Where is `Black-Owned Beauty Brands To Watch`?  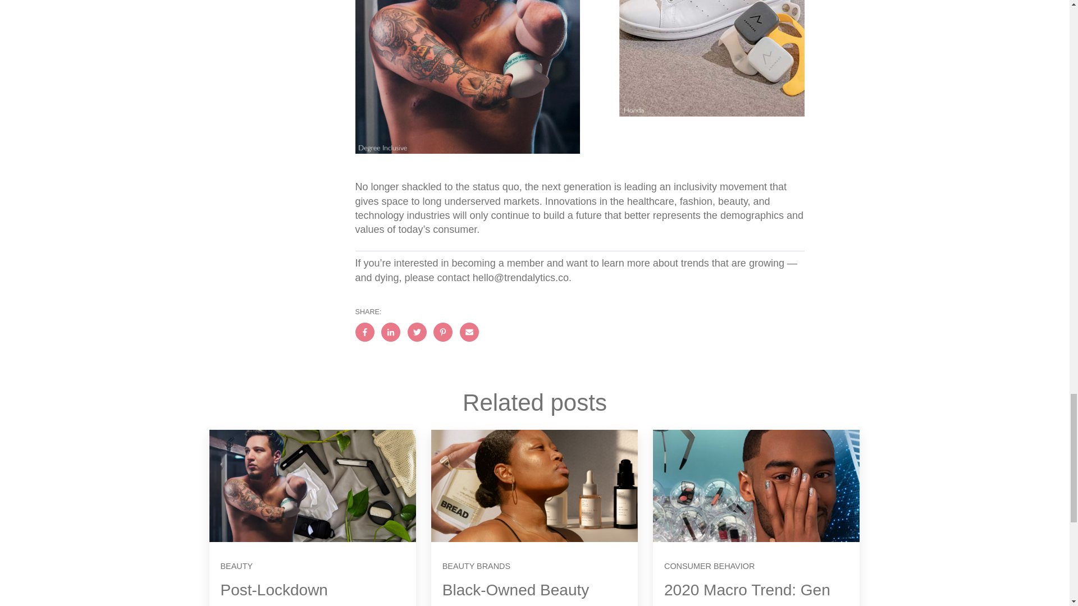 Black-Owned Beauty Brands To Watch is located at coordinates (515, 594).